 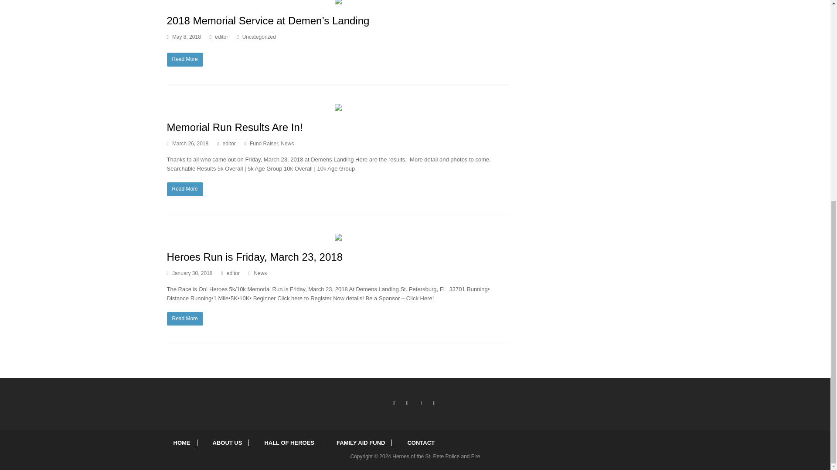 What do you see at coordinates (259, 37) in the screenshot?
I see `Uncategorized` at bounding box center [259, 37].